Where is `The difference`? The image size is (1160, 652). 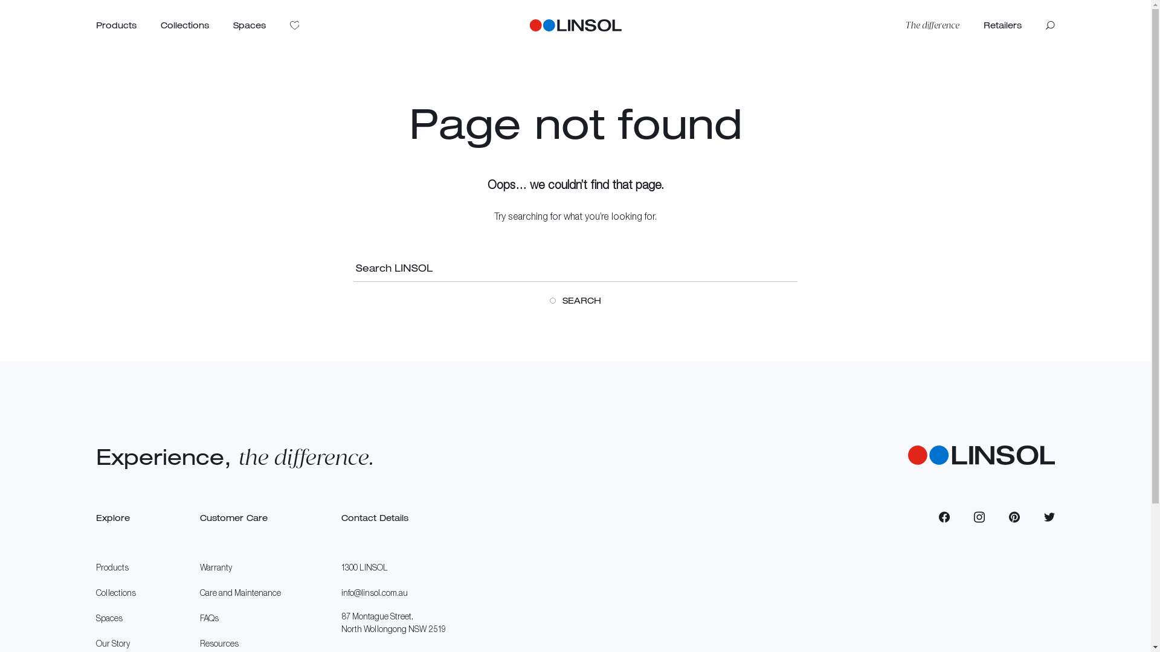 The difference is located at coordinates (933, 25).